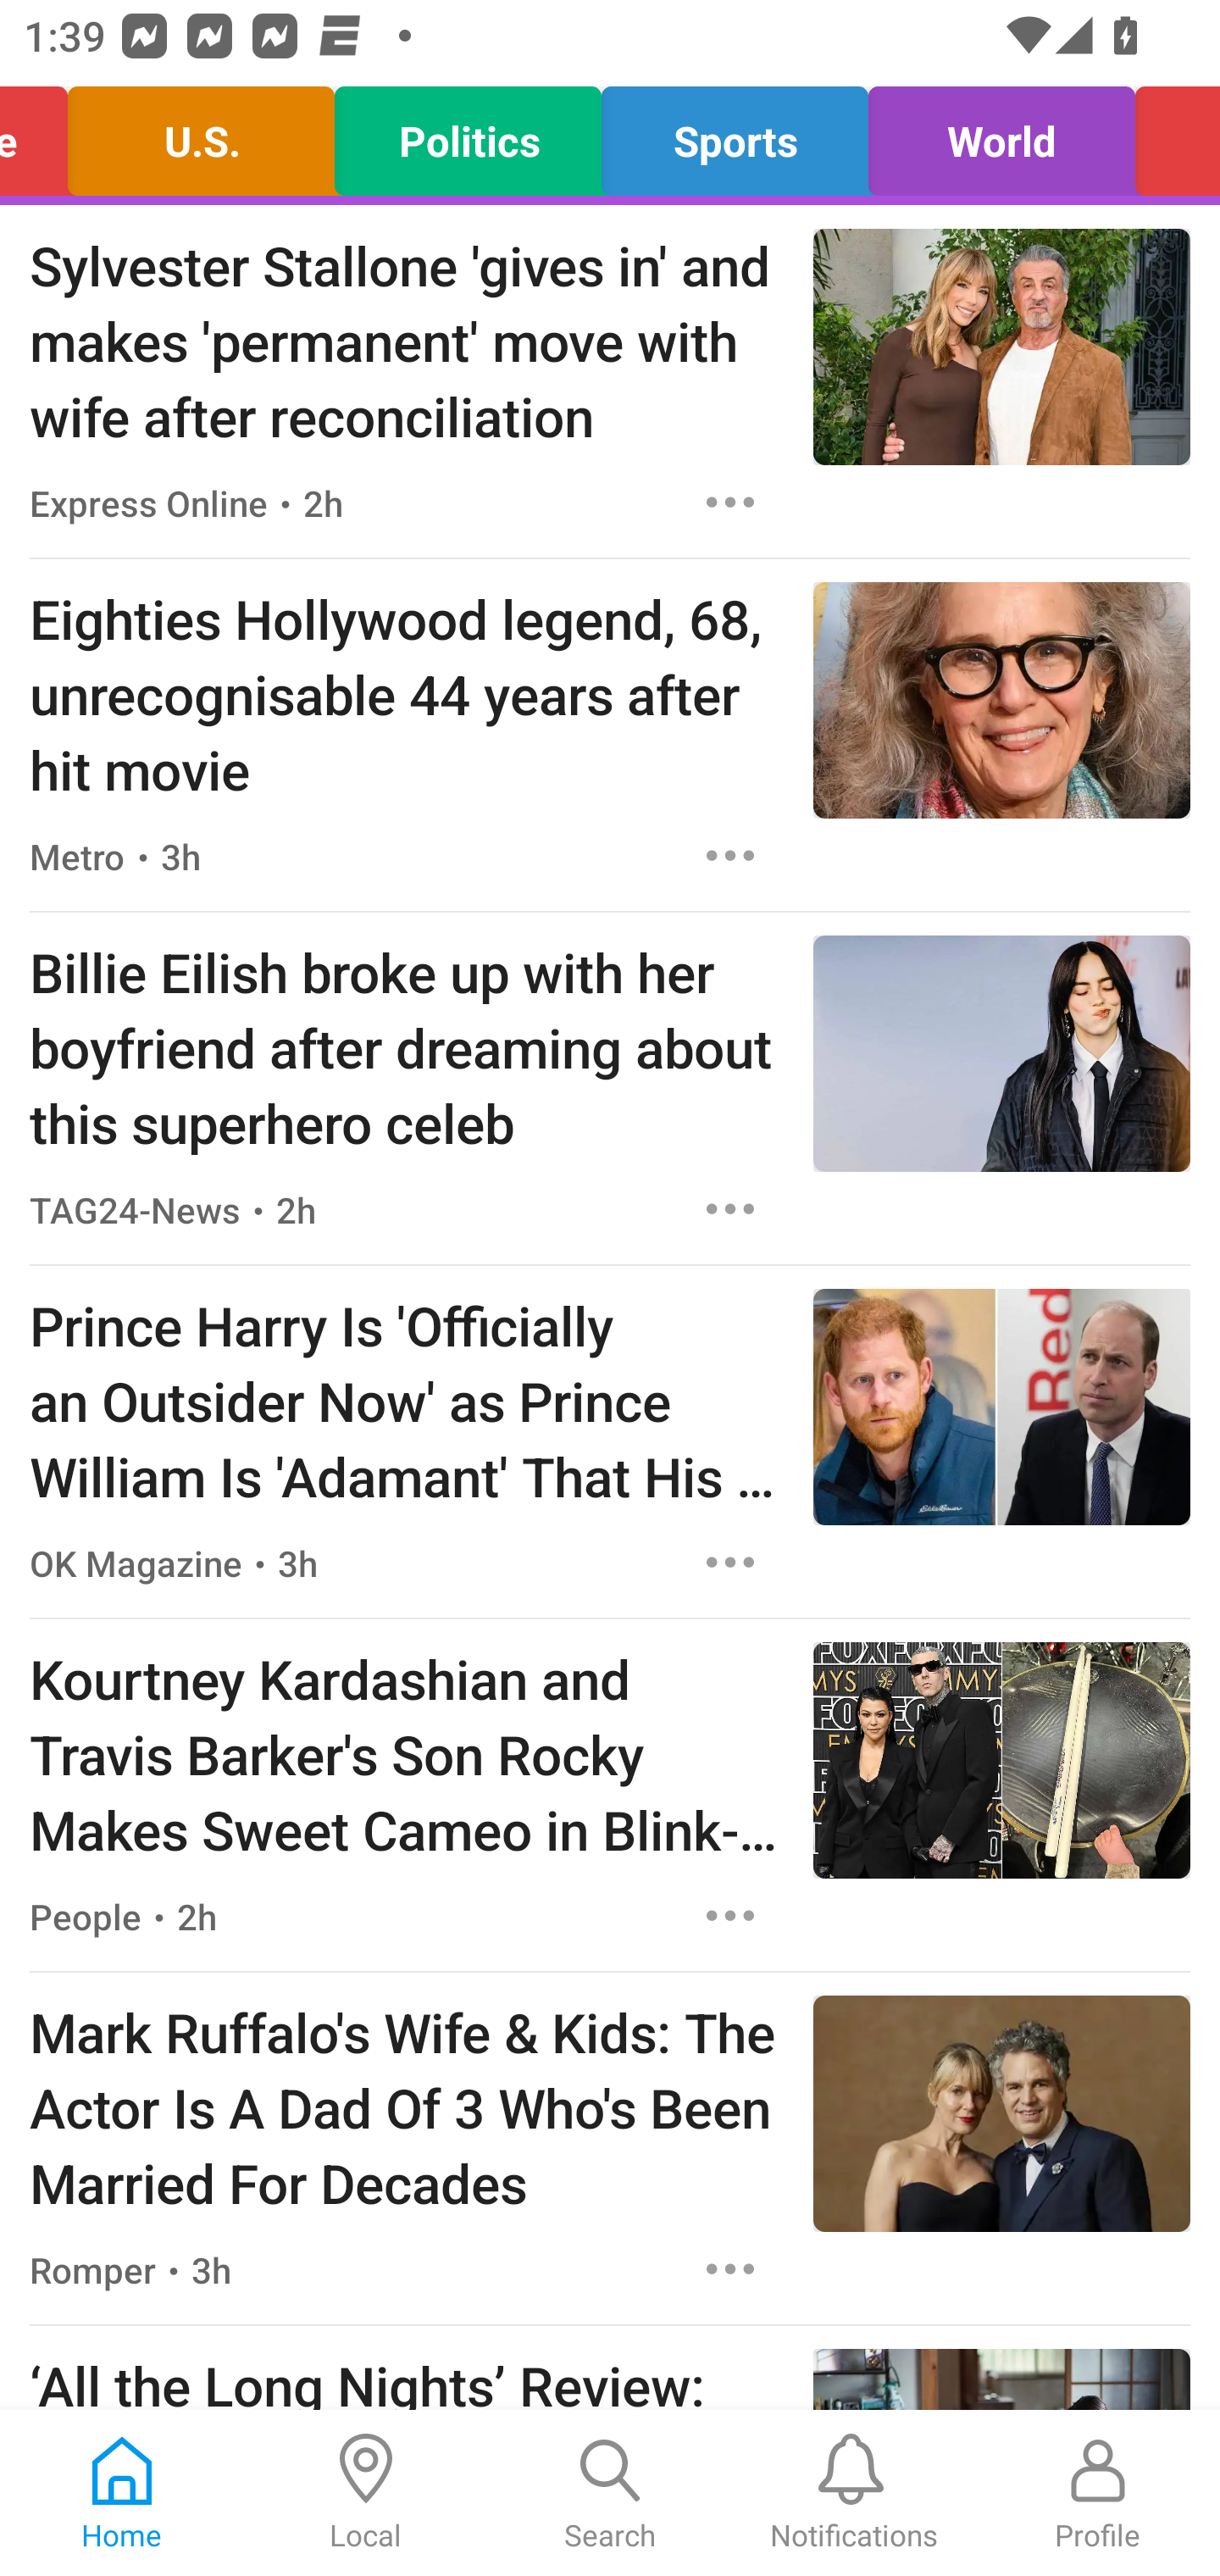  Describe the element at coordinates (854, 2493) in the screenshot. I see `Notifications` at that location.